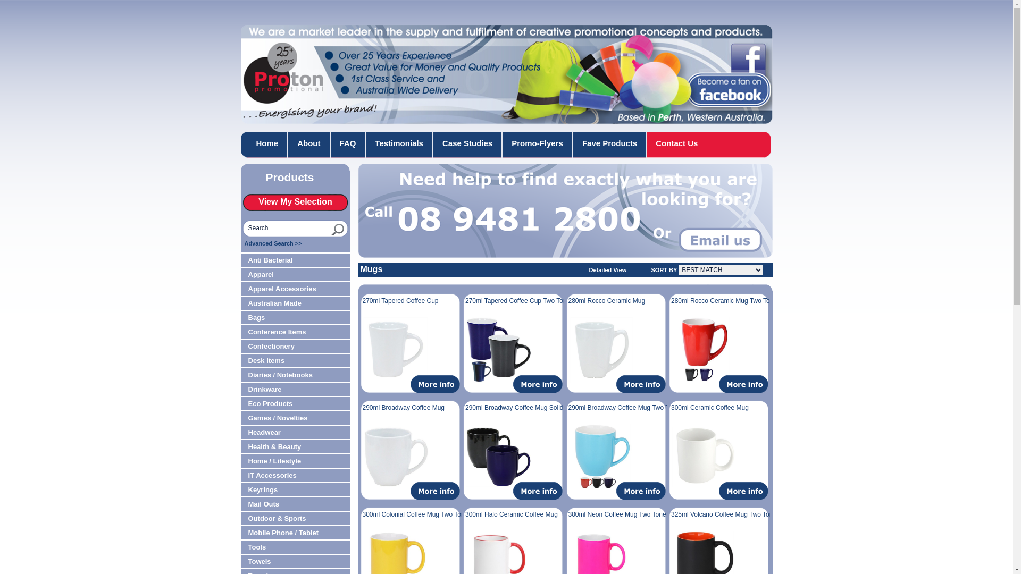  I want to click on 290ml Broadway Coffee Mug Solid Colours, so click(526, 408).